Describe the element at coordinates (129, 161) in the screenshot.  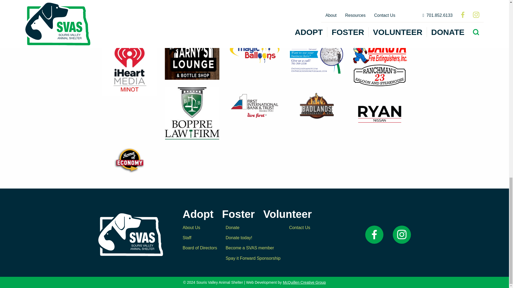
I see `Home of Economy` at that location.